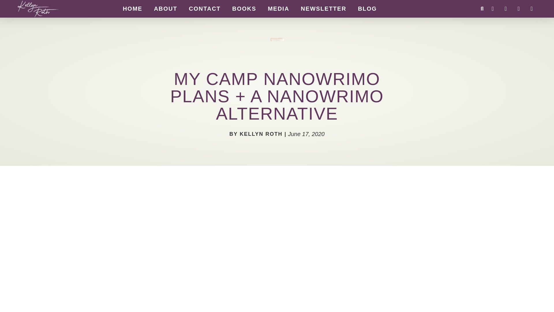  What do you see at coordinates (324, 8) in the screenshot?
I see `NEWSLETTER` at bounding box center [324, 8].